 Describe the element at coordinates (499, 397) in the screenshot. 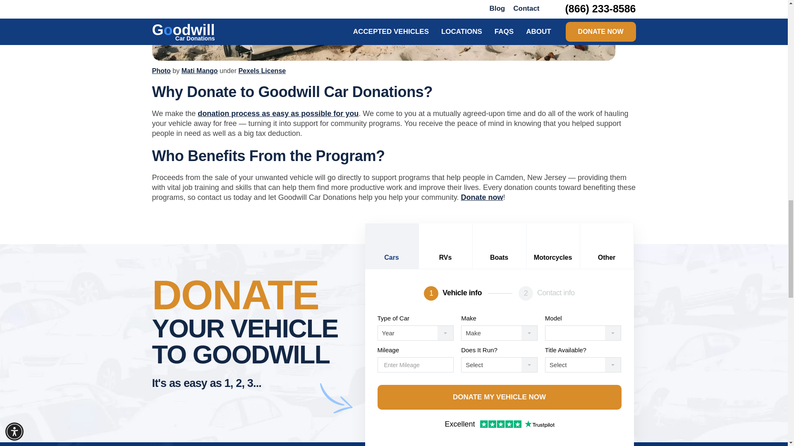

I see `DONATE MY VEHICLE NOW` at that location.